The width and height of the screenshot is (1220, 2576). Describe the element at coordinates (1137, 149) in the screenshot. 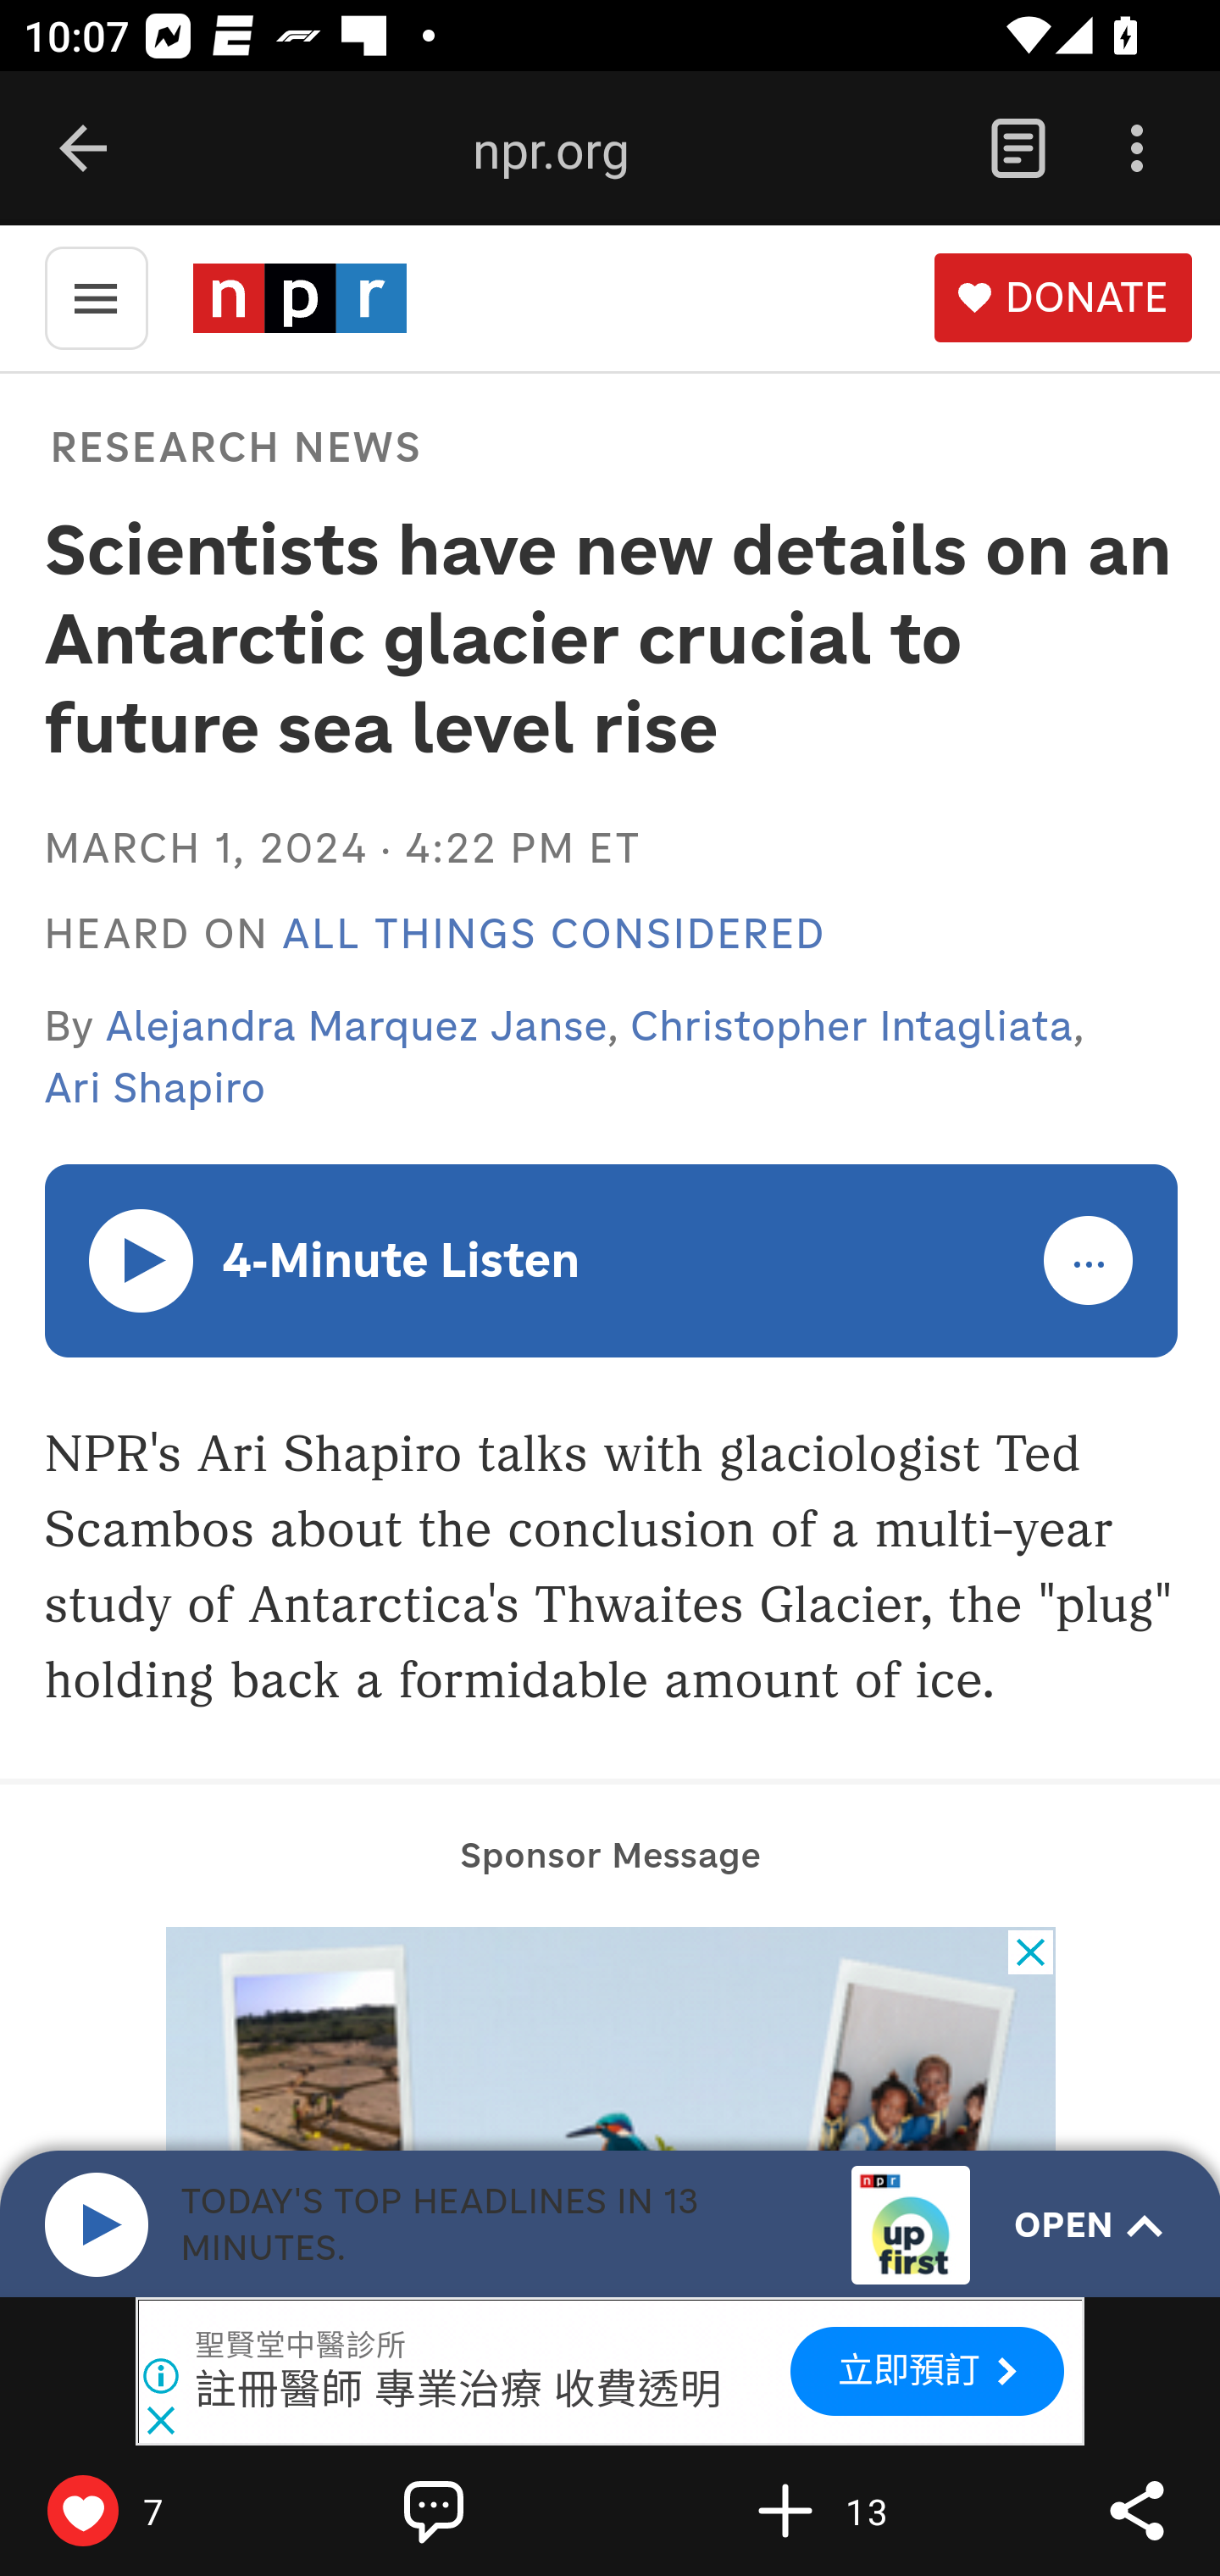

I see `Options` at that location.